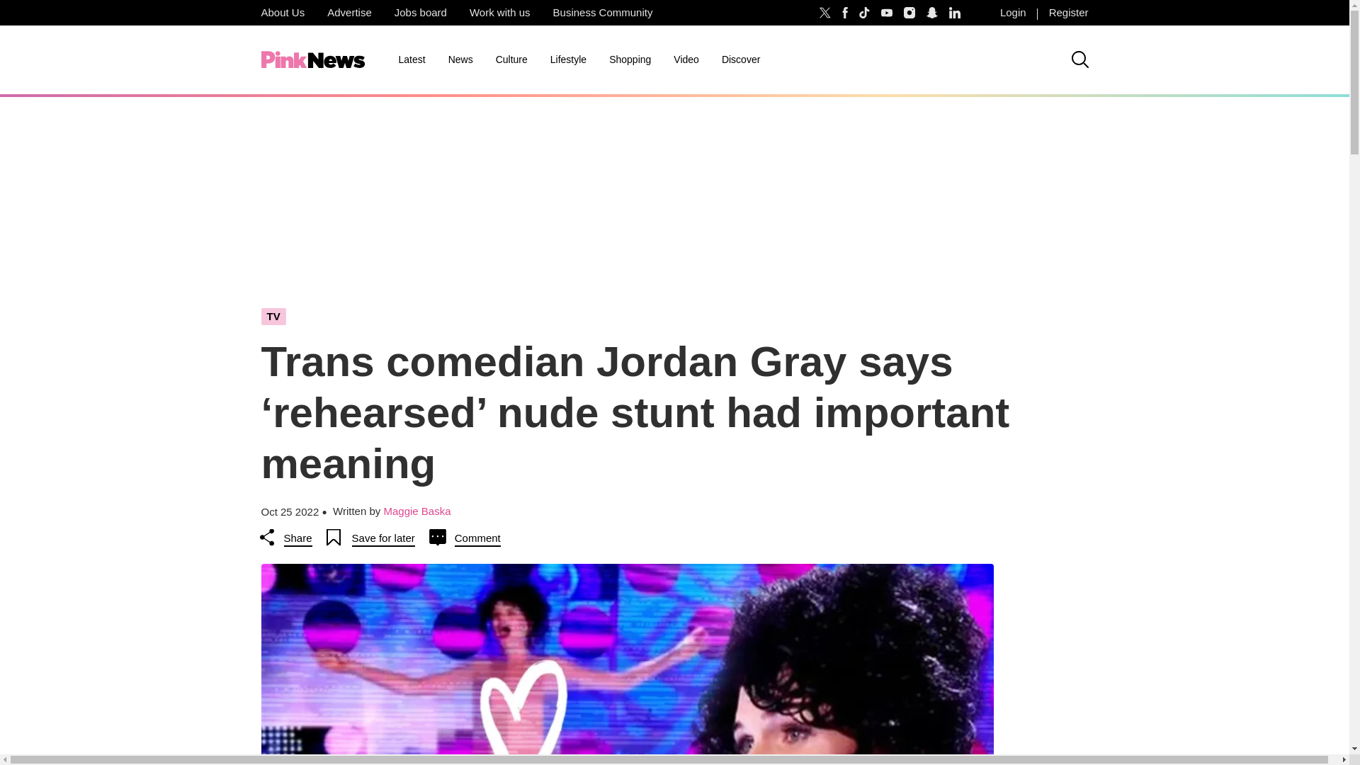 This screenshot has height=765, width=1360. What do you see at coordinates (460, 59) in the screenshot?
I see `News` at bounding box center [460, 59].